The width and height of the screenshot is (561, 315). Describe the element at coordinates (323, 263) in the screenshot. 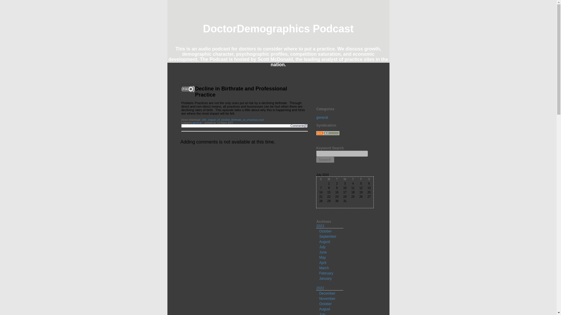

I see `April` at that location.